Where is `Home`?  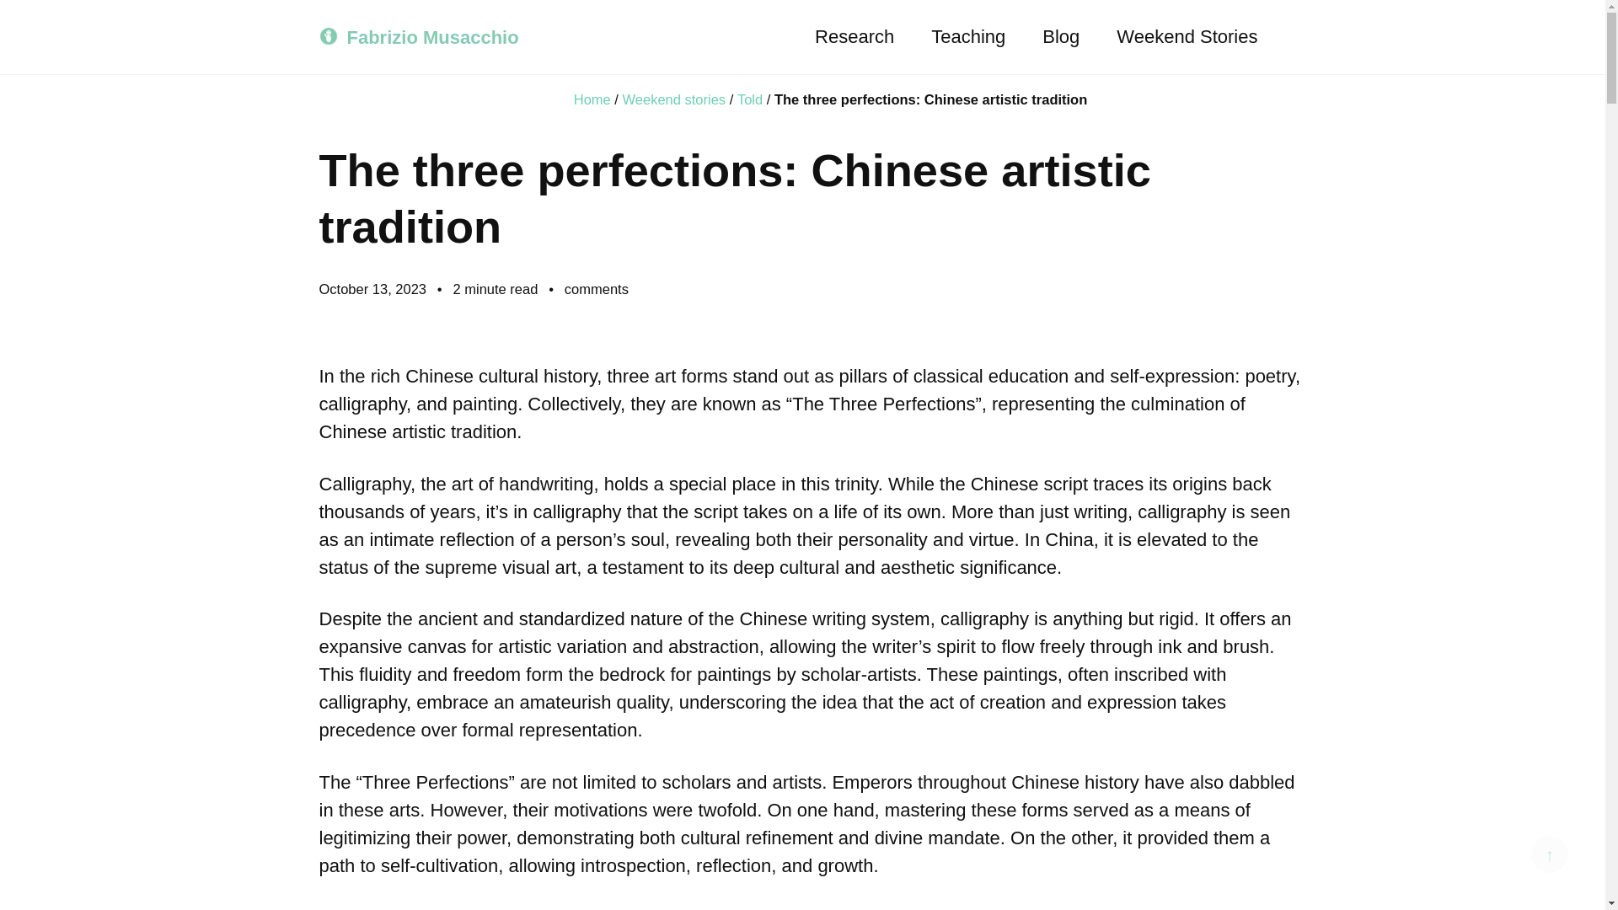 Home is located at coordinates (592, 99).